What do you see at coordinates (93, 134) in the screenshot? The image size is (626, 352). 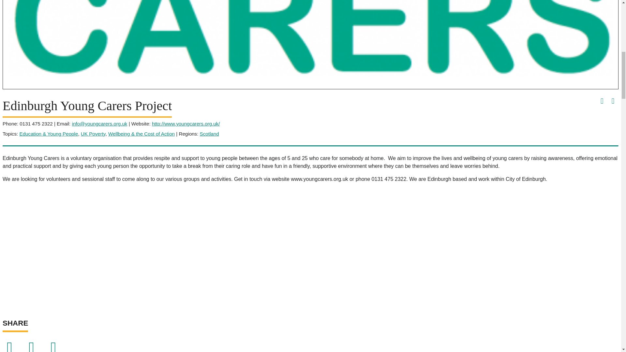 I see `More in the topic UK Poverty` at bounding box center [93, 134].